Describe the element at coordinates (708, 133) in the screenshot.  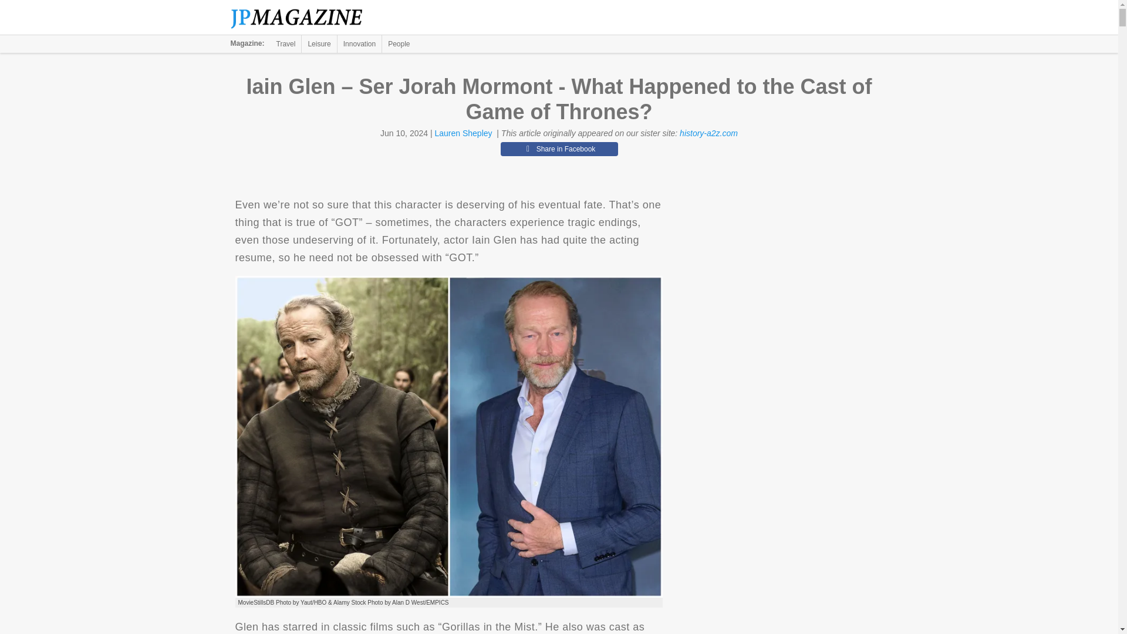
I see `history-a2z.com` at that location.